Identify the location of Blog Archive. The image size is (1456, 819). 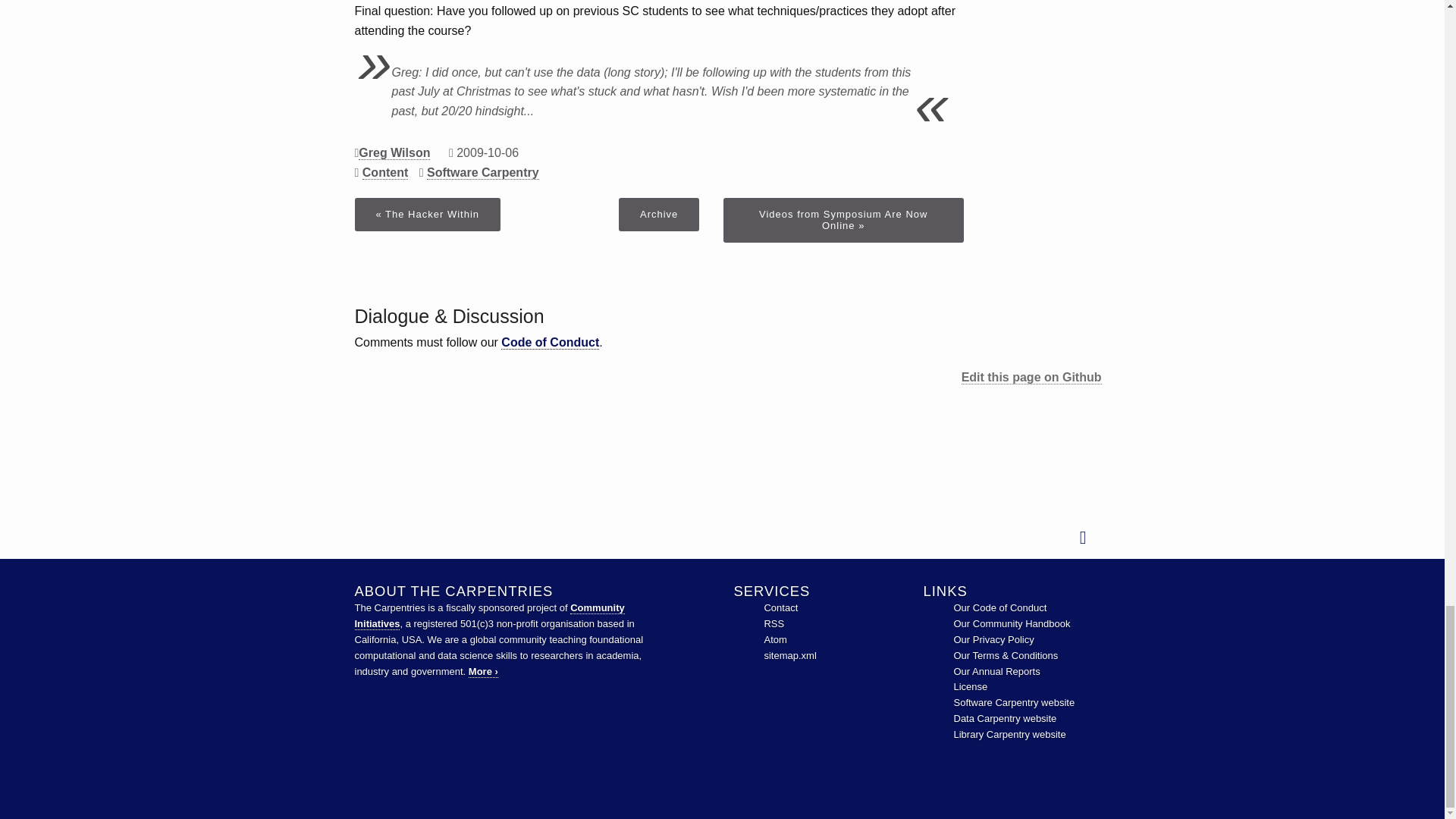
(658, 214).